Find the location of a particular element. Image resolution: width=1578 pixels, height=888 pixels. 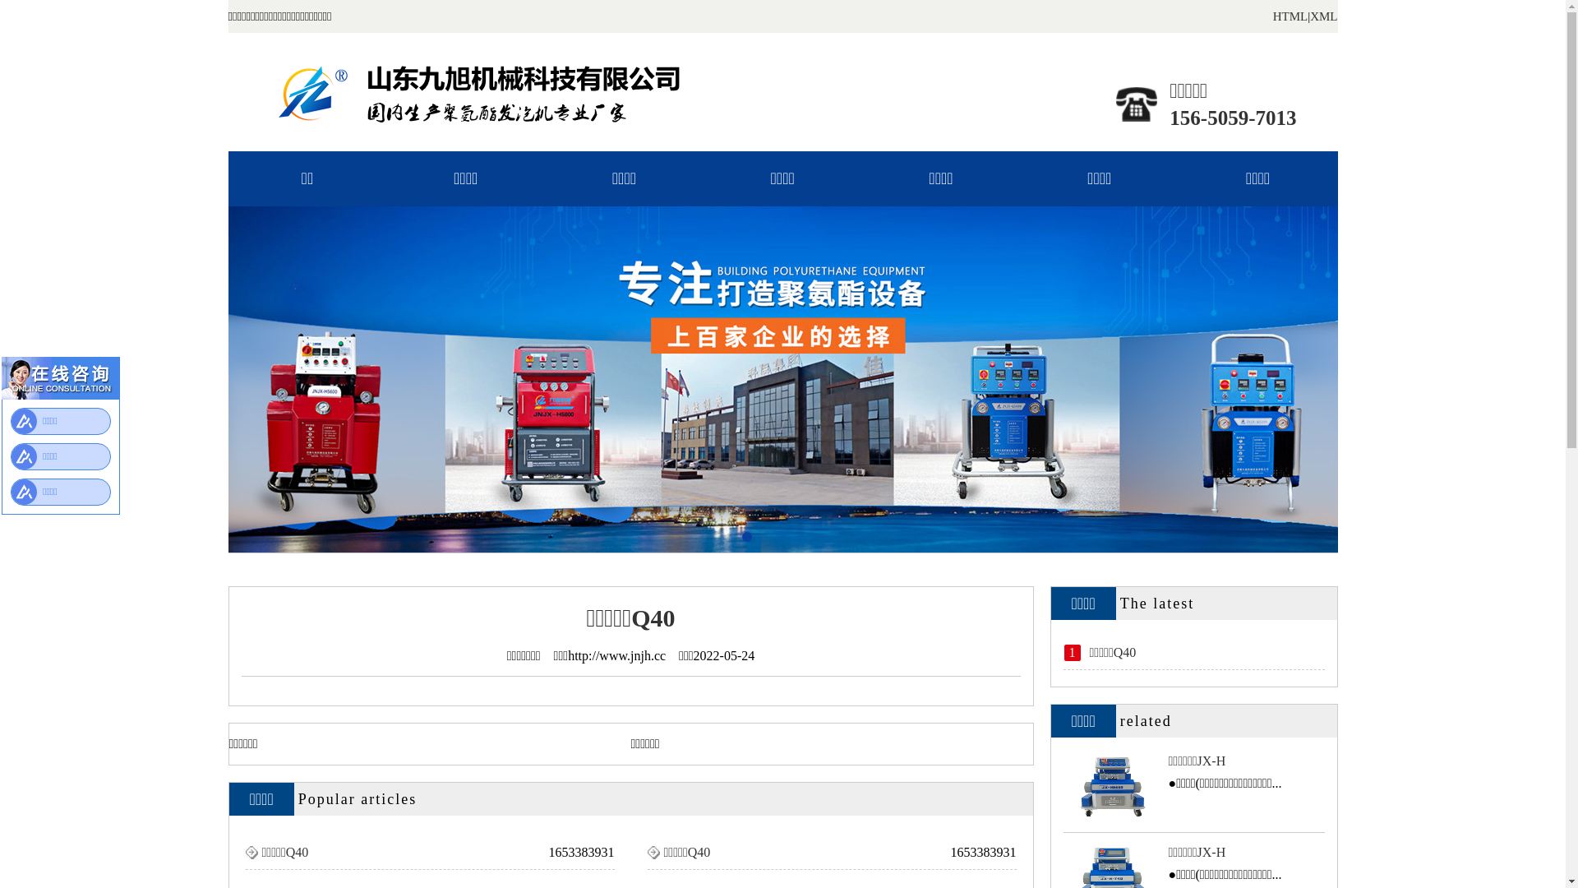

HTML is located at coordinates (1290, 16).